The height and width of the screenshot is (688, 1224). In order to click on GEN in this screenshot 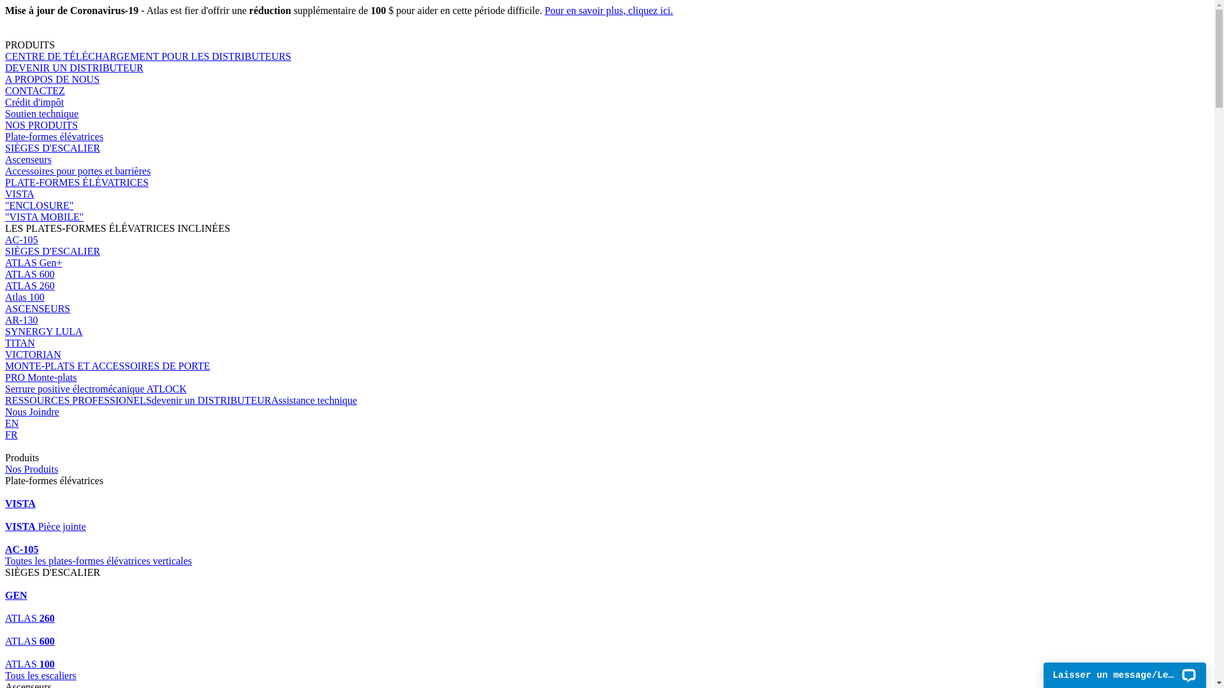, I will do `click(607, 590)`.